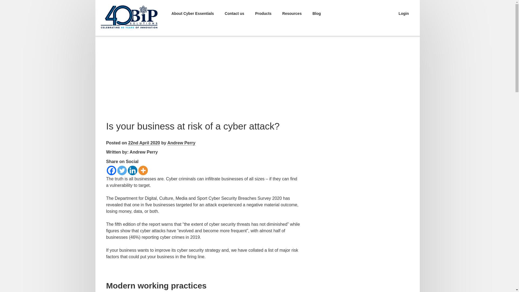 The width and height of the screenshot is (519, 292). Describe the element at coordinates (403, 14) in the screenshot. I see `Login` at that location.